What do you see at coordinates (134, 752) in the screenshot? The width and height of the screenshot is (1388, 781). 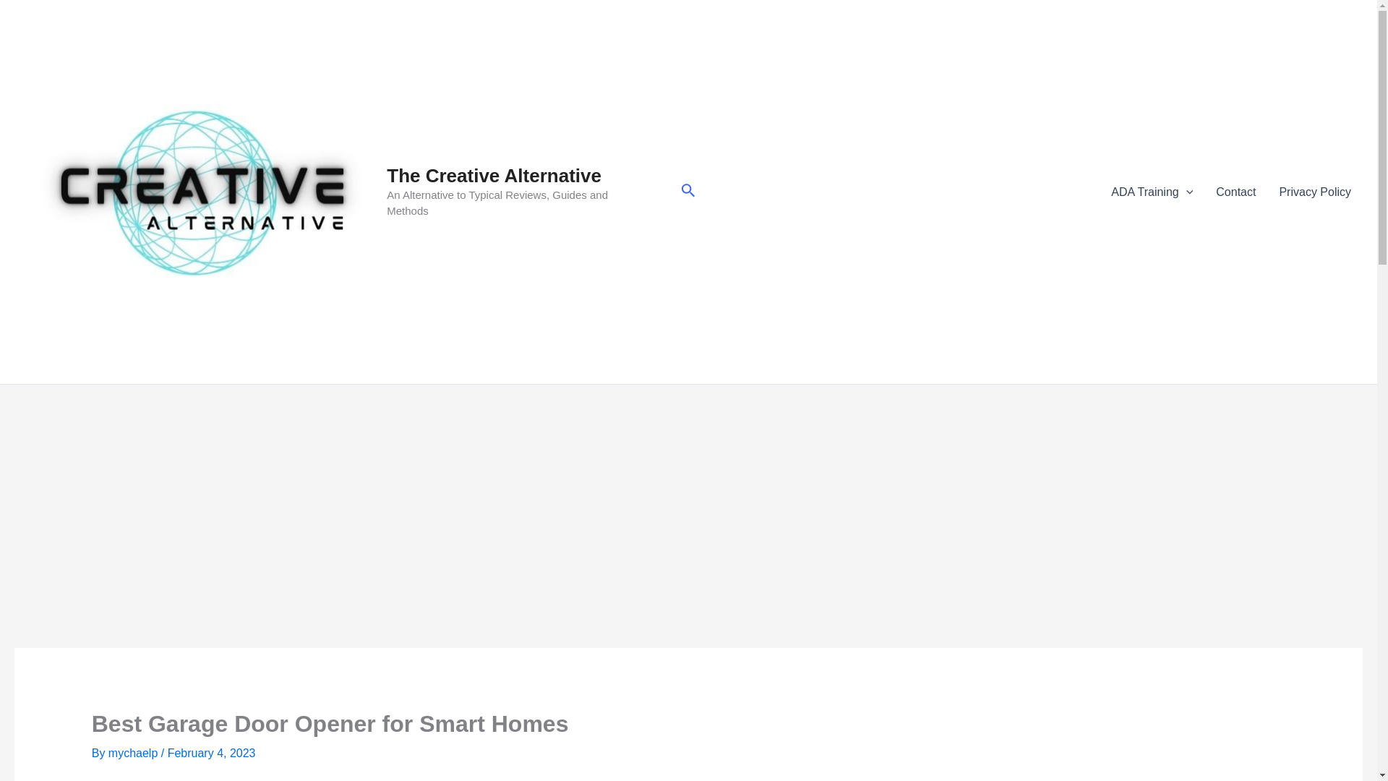 I see `mychaelp` at bounding box center [134, 752].